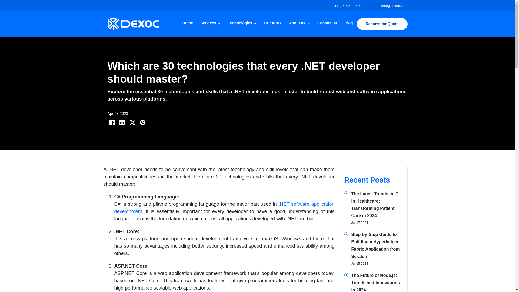 Image resolution: width=519 pixels, height=292 pixels. I want to click on .NET software application development, so click(224, 208).